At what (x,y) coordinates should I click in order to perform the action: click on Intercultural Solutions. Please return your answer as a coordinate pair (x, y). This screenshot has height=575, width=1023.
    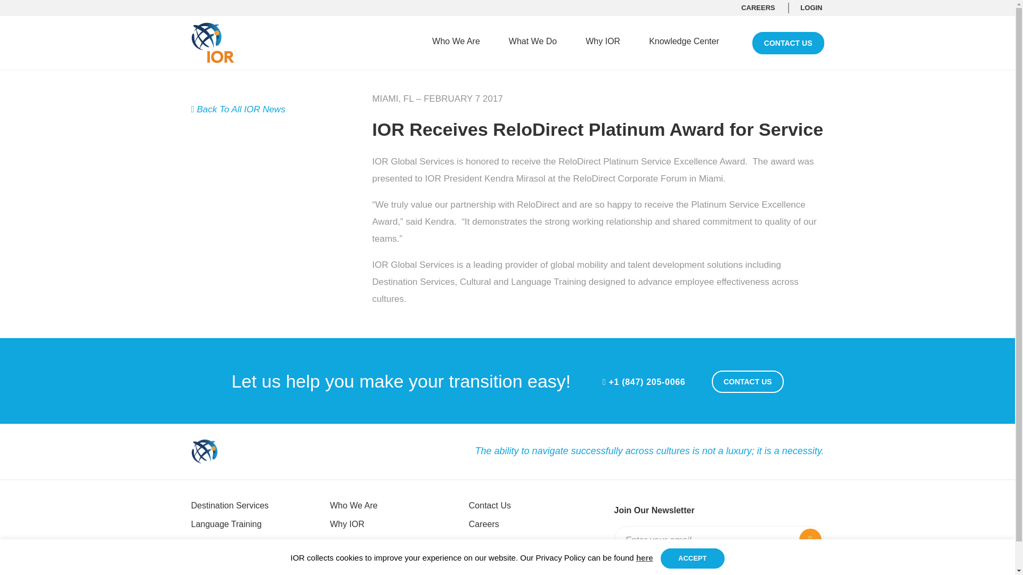
    Looking at the image, I should click on (231, 543).